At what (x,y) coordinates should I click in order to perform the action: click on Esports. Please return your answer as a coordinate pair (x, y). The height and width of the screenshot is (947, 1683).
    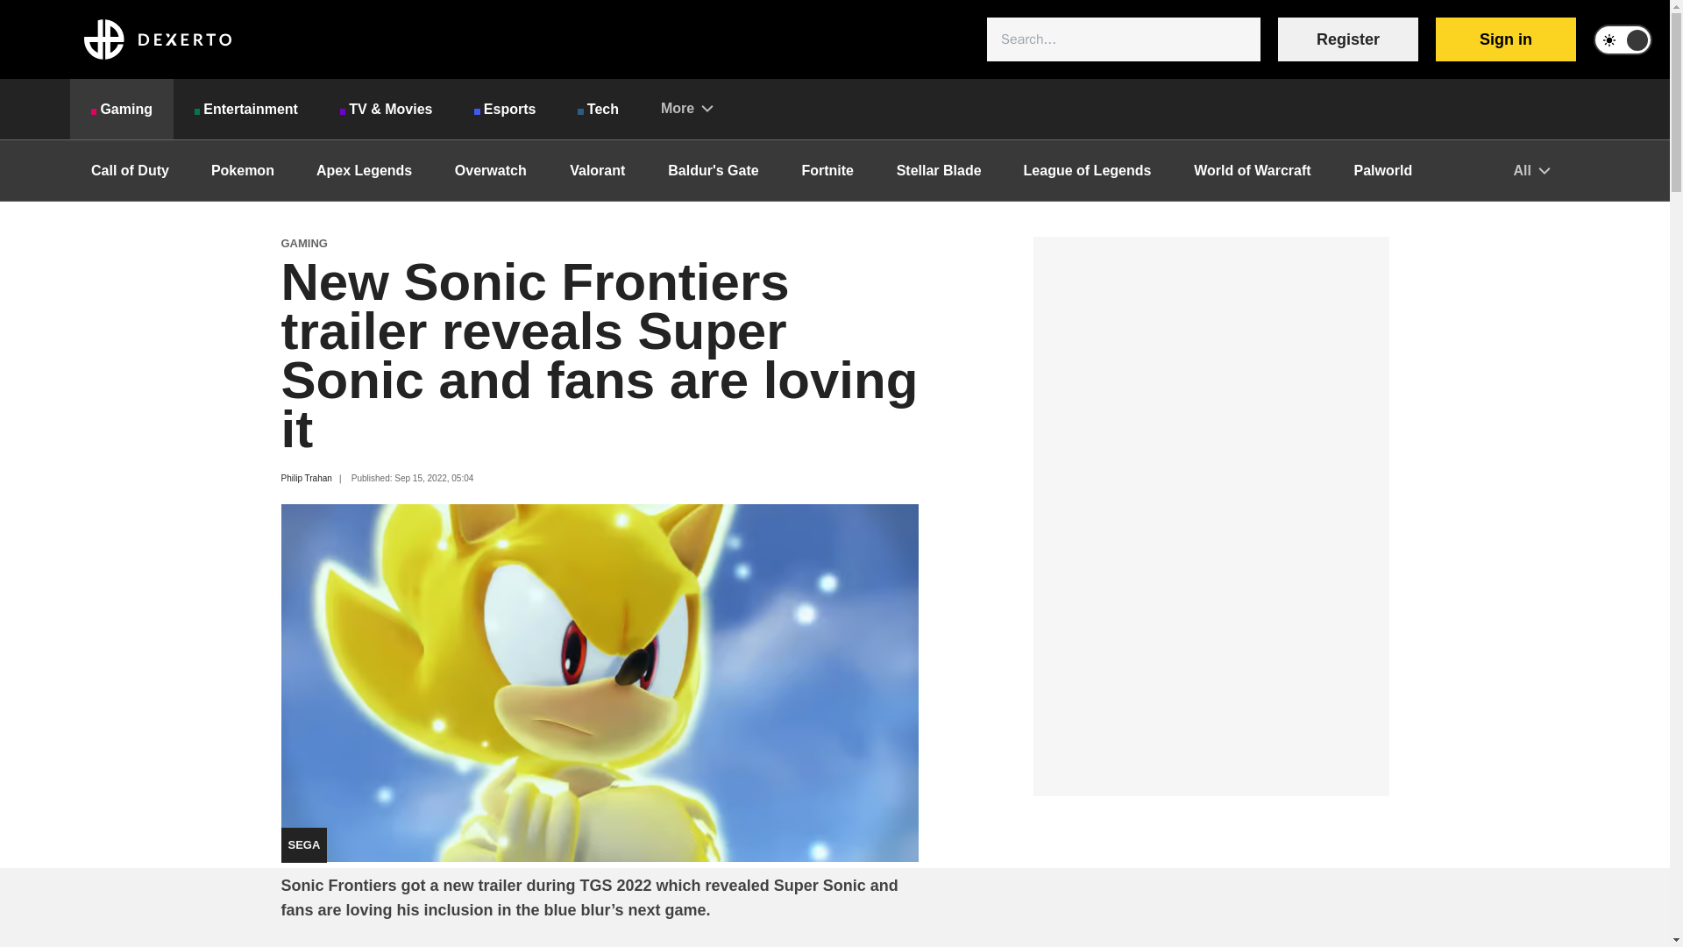
    Looking at the image, I should click on (505, 109).